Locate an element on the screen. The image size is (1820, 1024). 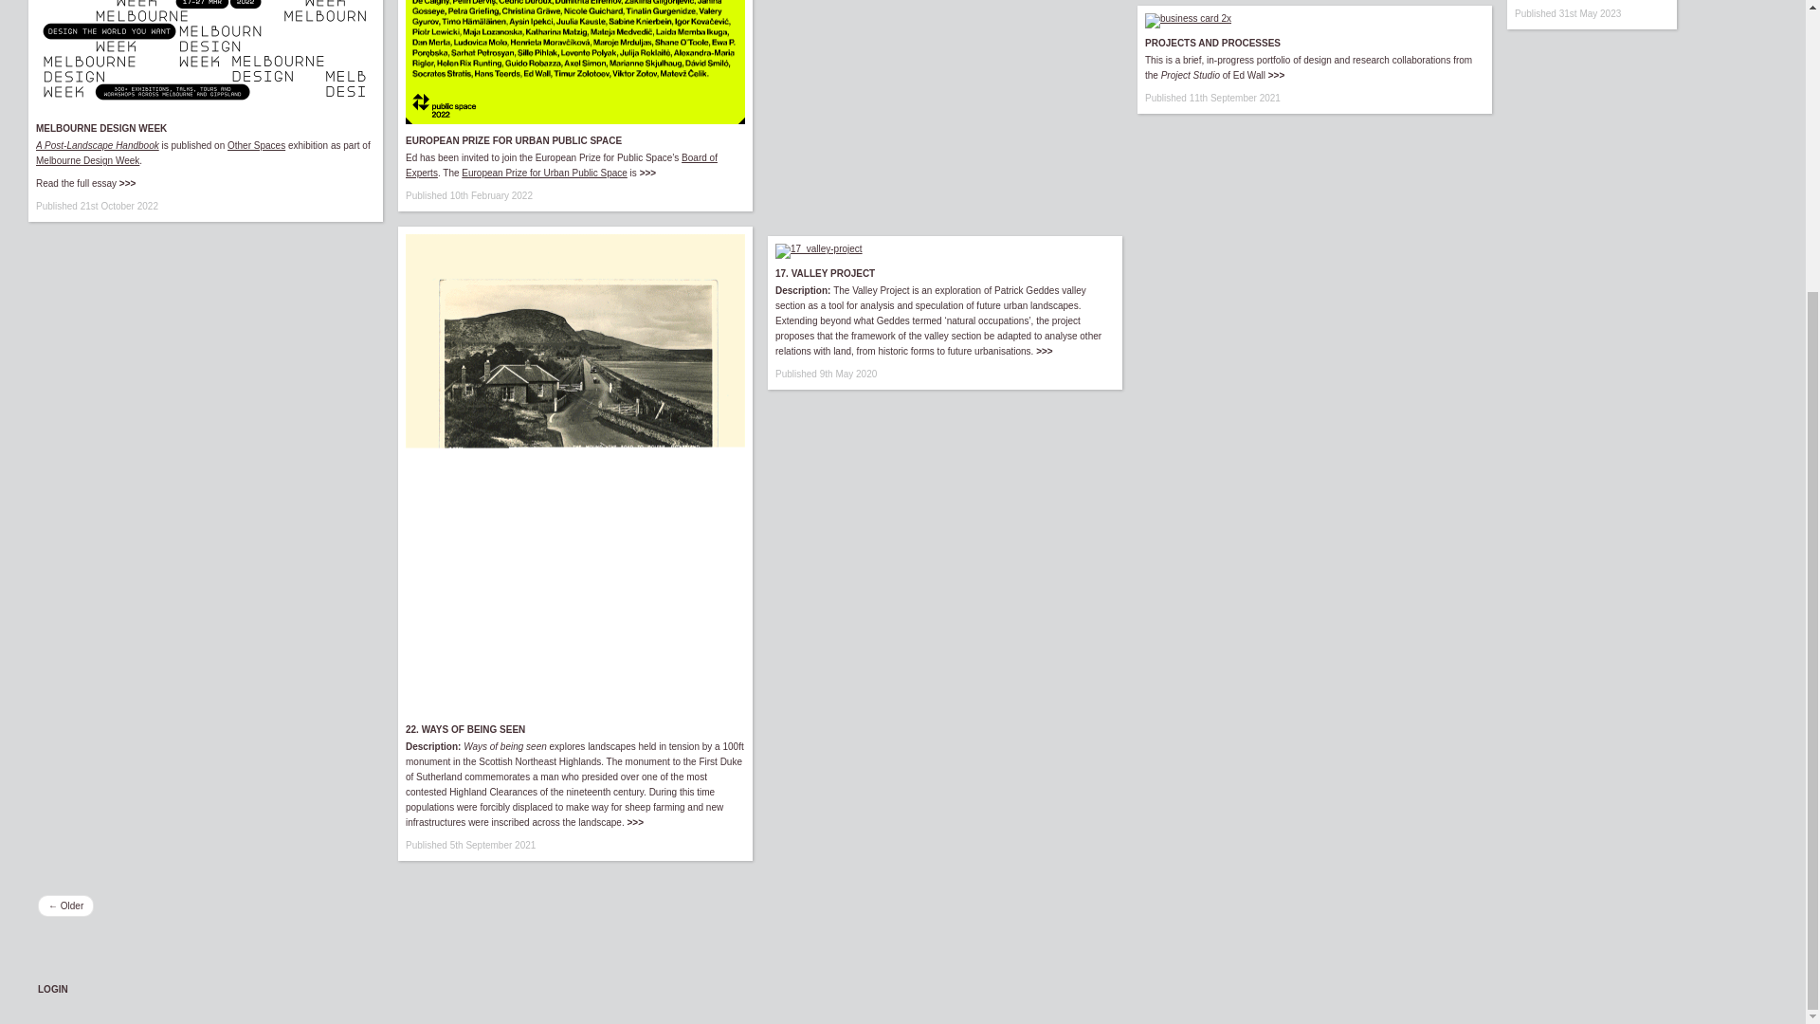
business card 2x is located at coordinates (1188, 21).